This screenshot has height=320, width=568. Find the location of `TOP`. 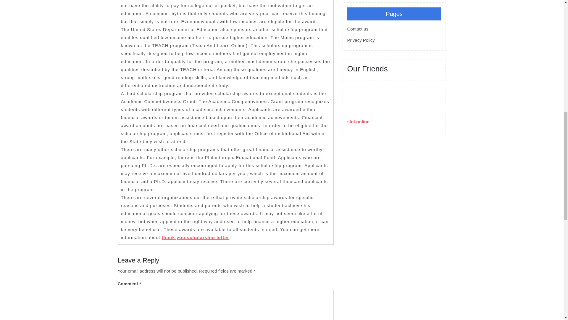

TOP is located at coordinates (545, 28).